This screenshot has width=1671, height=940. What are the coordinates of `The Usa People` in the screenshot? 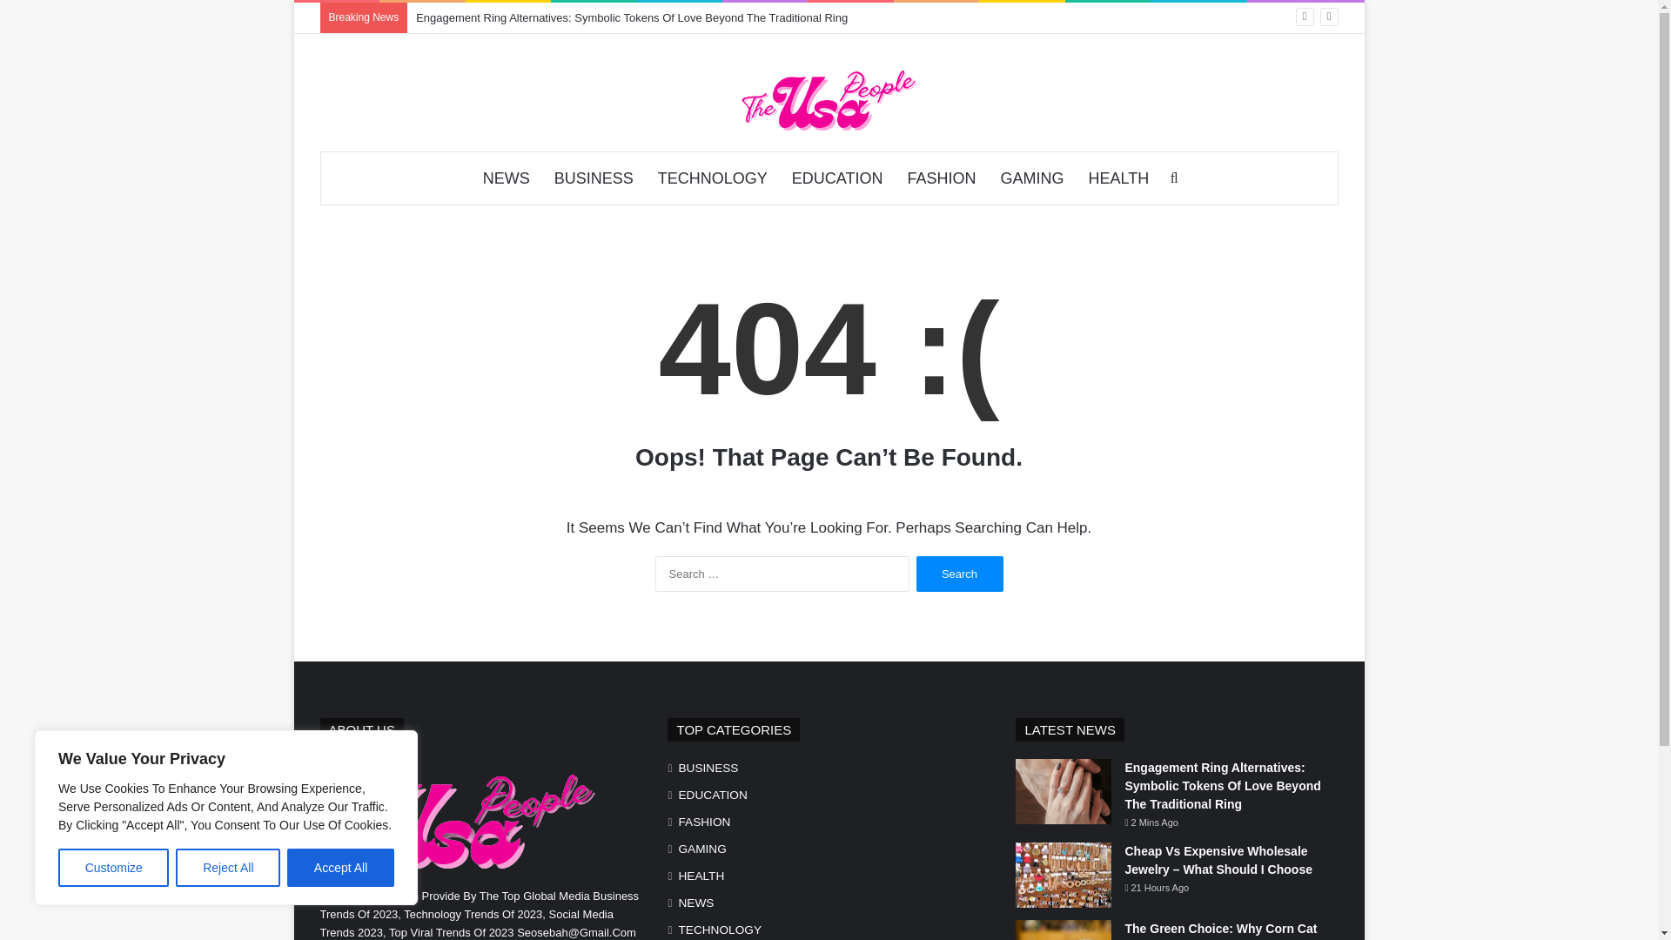 It's located at (828, 99).